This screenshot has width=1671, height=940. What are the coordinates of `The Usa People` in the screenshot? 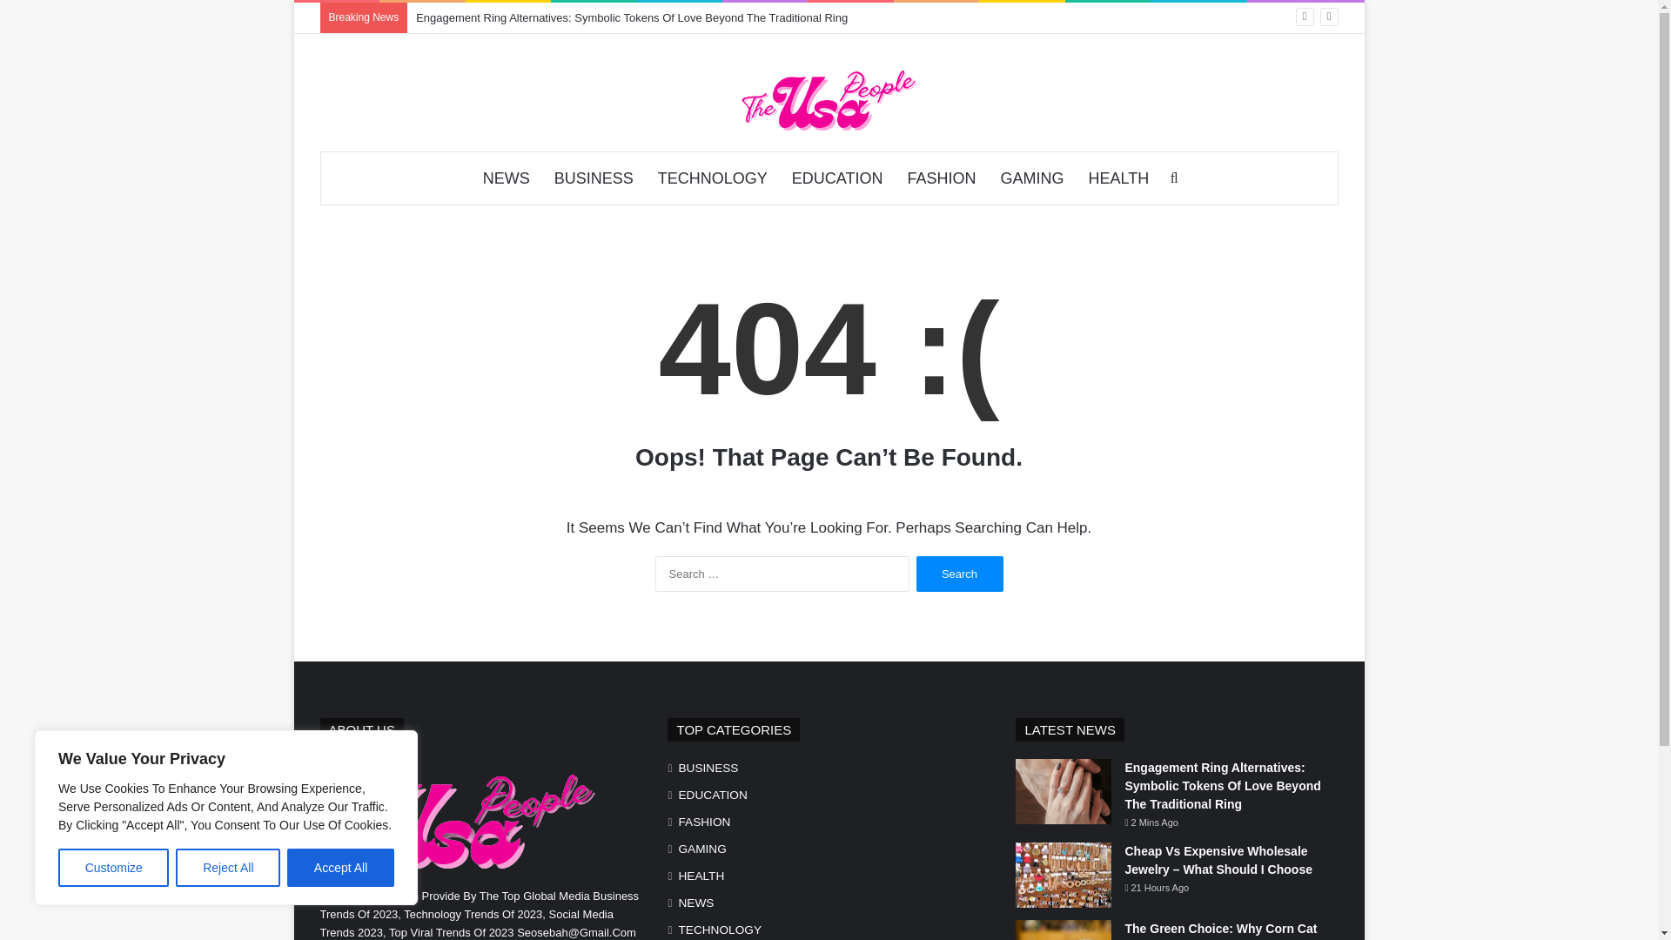 It's located at (828, 99).